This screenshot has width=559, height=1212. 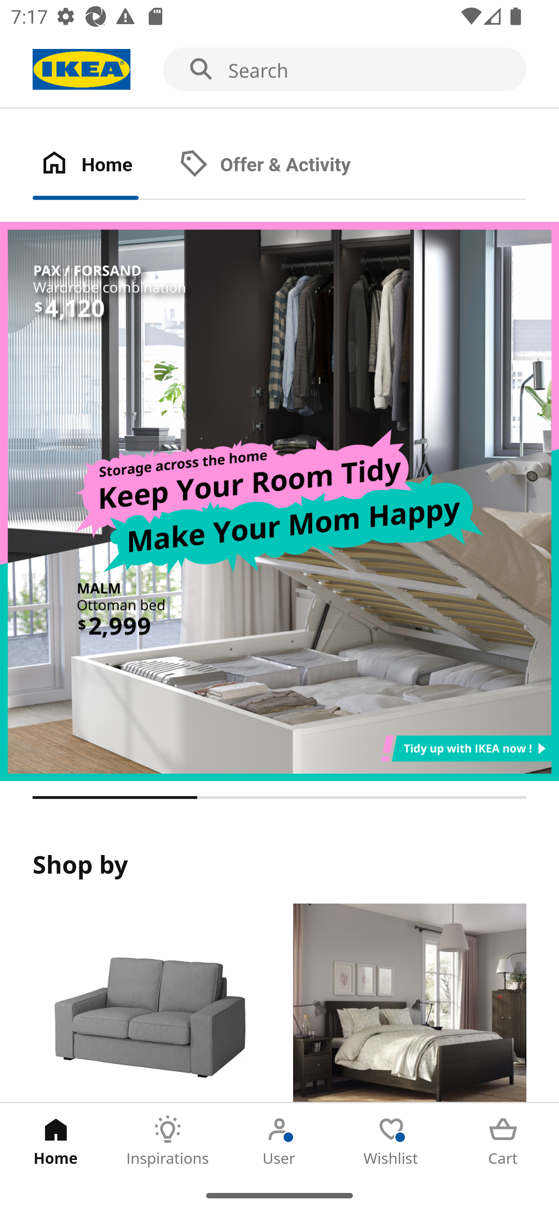 I want to click on Inspirations
Tab 2 of 5, so click(x=168, y=1141).